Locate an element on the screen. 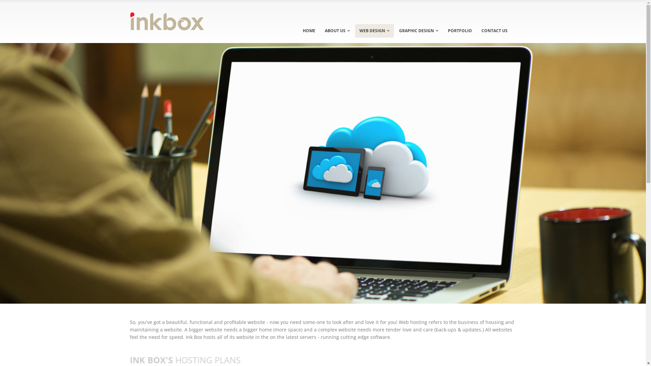 The height and width of the screenshot is (366, 651). Home is located at coordinates (167, 20).